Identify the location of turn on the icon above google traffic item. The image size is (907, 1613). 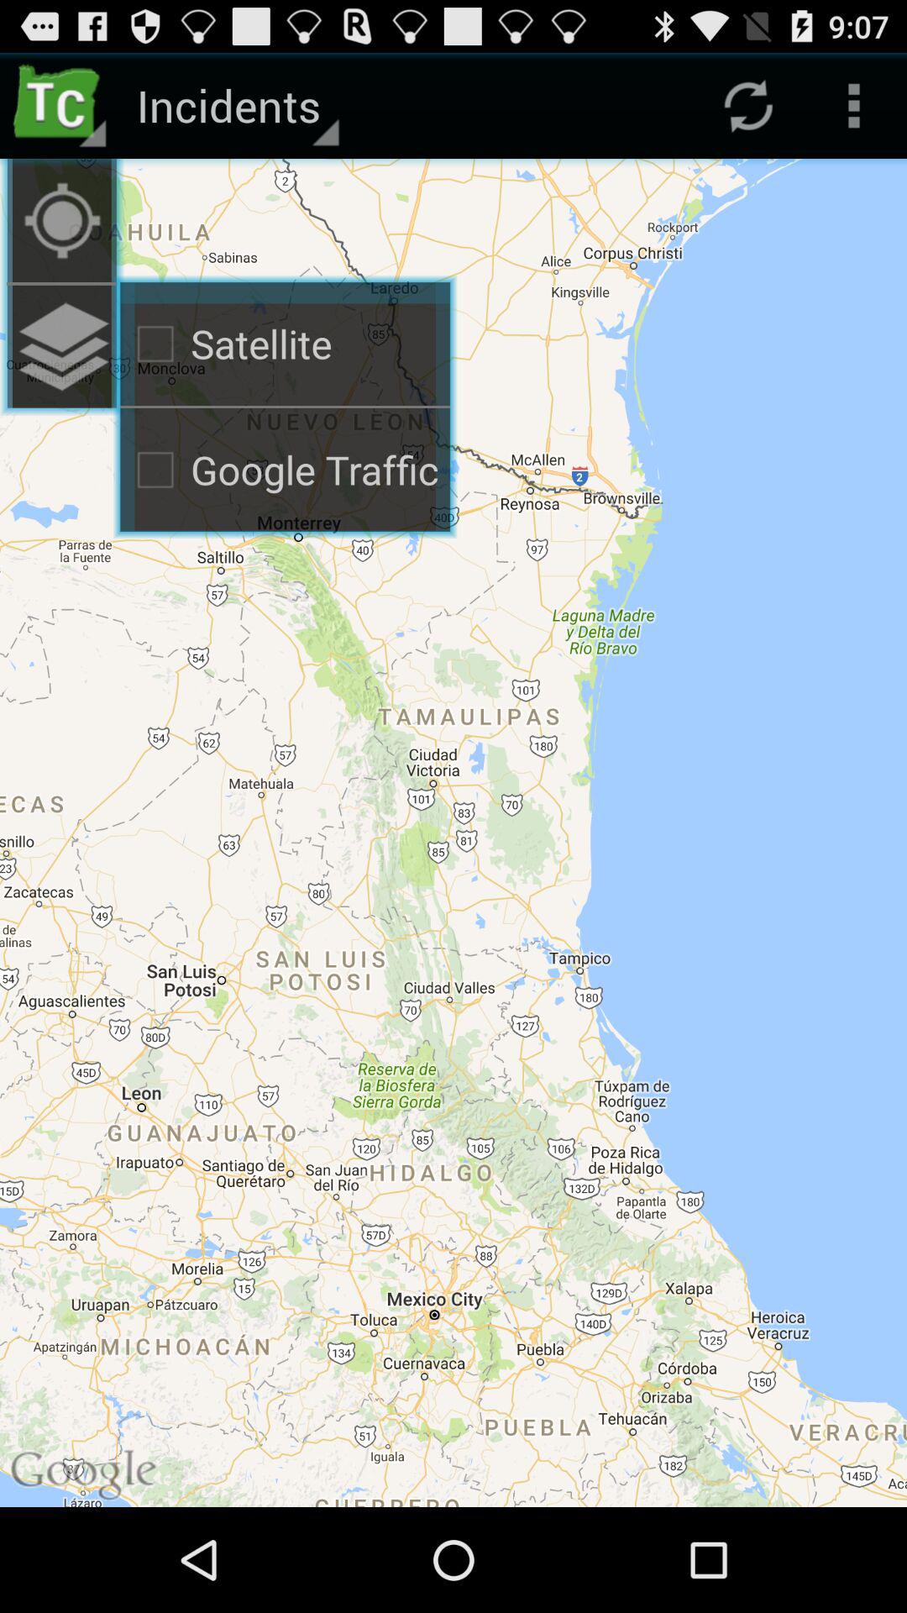
(62, 346).